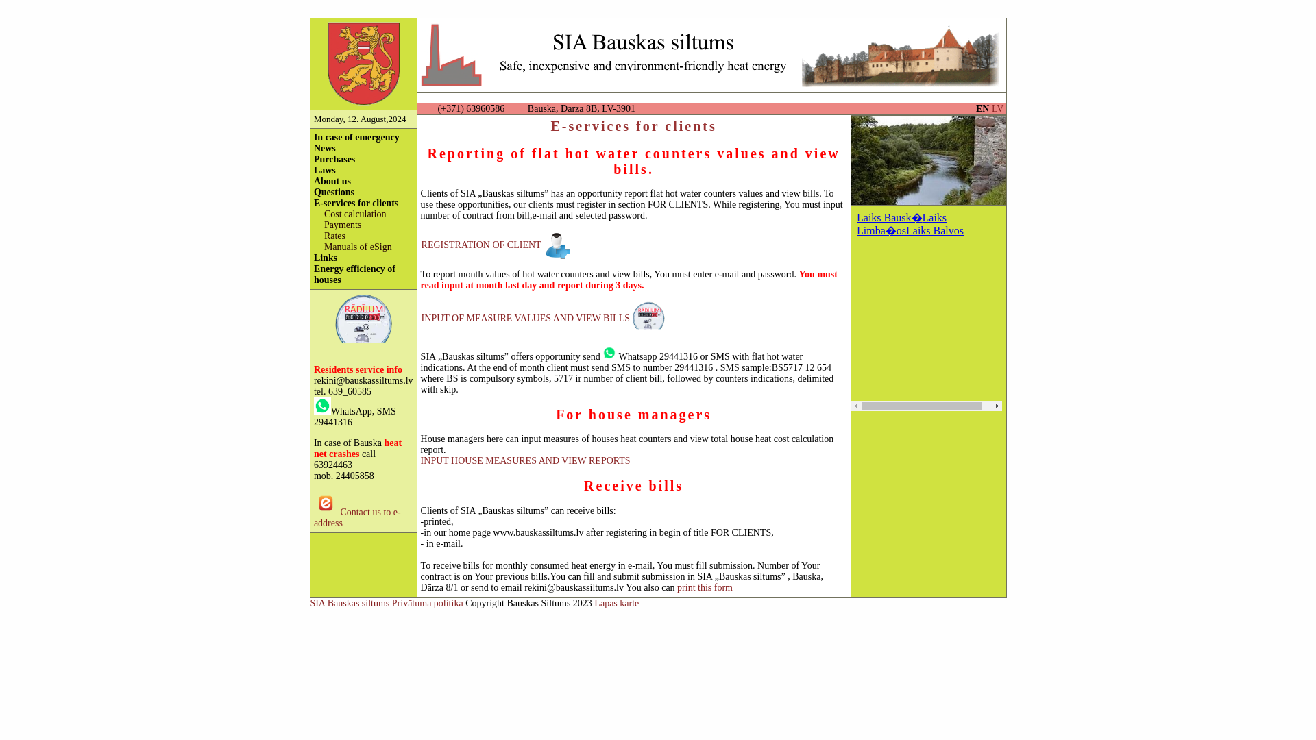 The height and width of the screenshot is (740, 1316). What do you see at coordinates (358, 517) in the screenshot?
I see `Contact us to e-address` at bounding box center [358, 517].